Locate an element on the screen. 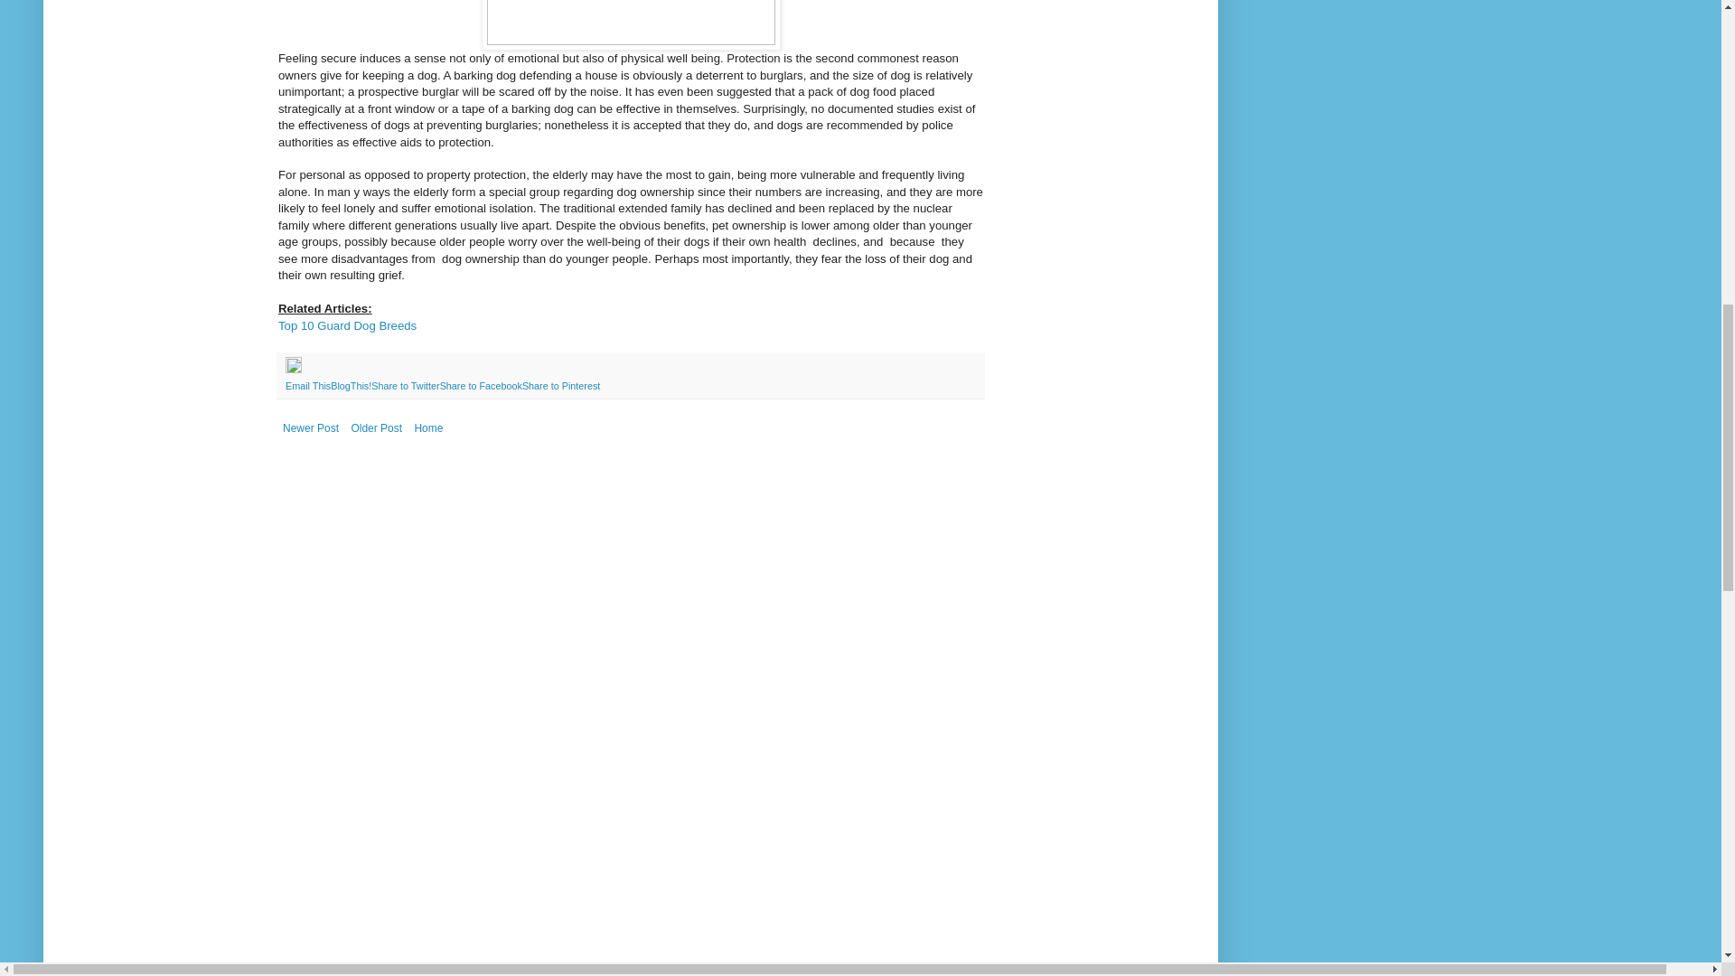 The width and height of the screenshot is (1735, 976). Share to Facebook is located at coordinates (481, 386).